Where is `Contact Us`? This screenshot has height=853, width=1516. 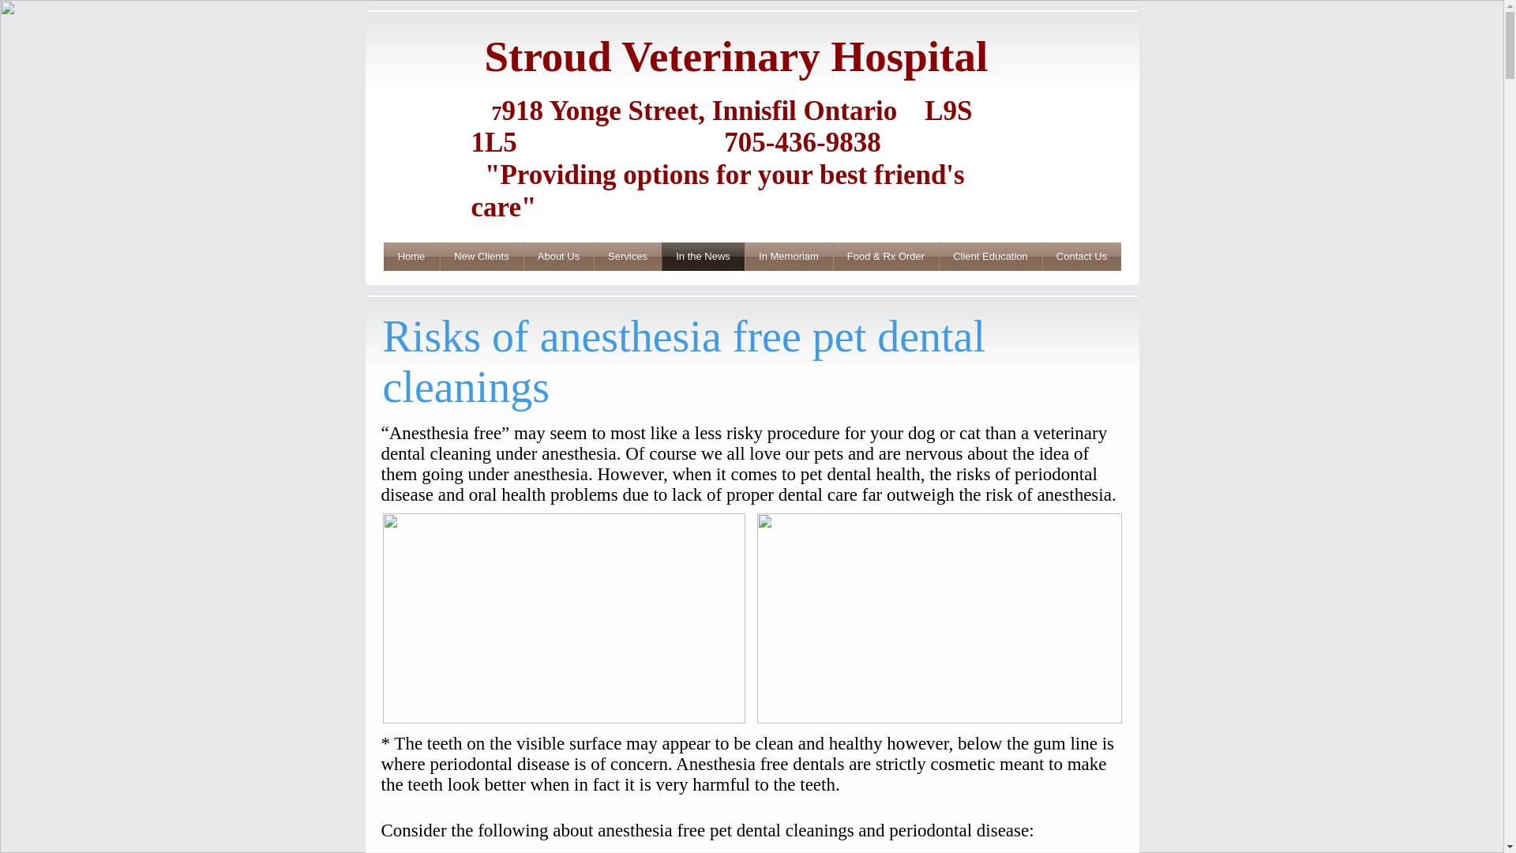
Contact Us is located at coordinates (1081, 256).